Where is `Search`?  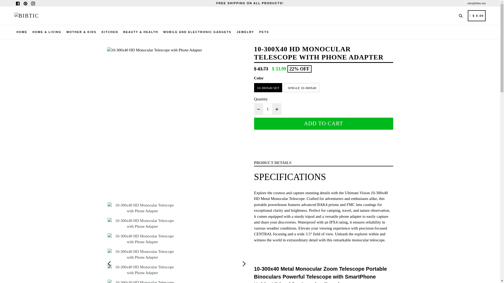 Search is located at coordinates (462, 15).